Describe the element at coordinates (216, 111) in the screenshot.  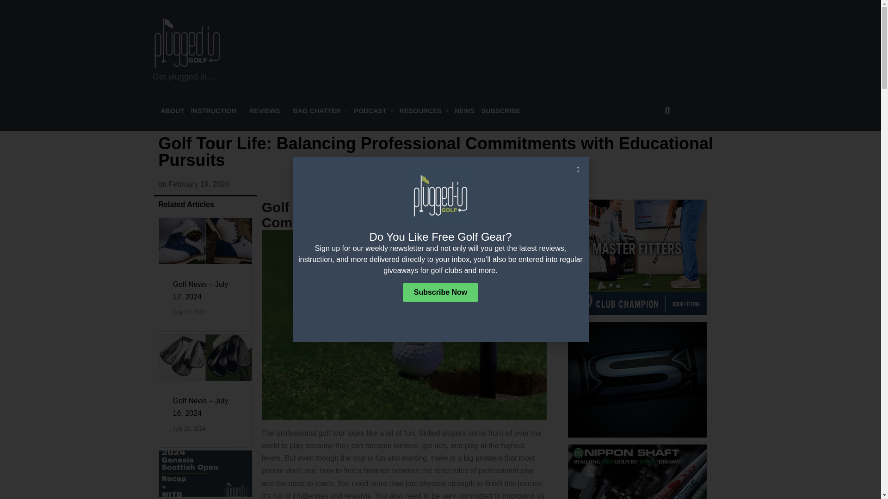
I see `INSTRUCTION` at that location.